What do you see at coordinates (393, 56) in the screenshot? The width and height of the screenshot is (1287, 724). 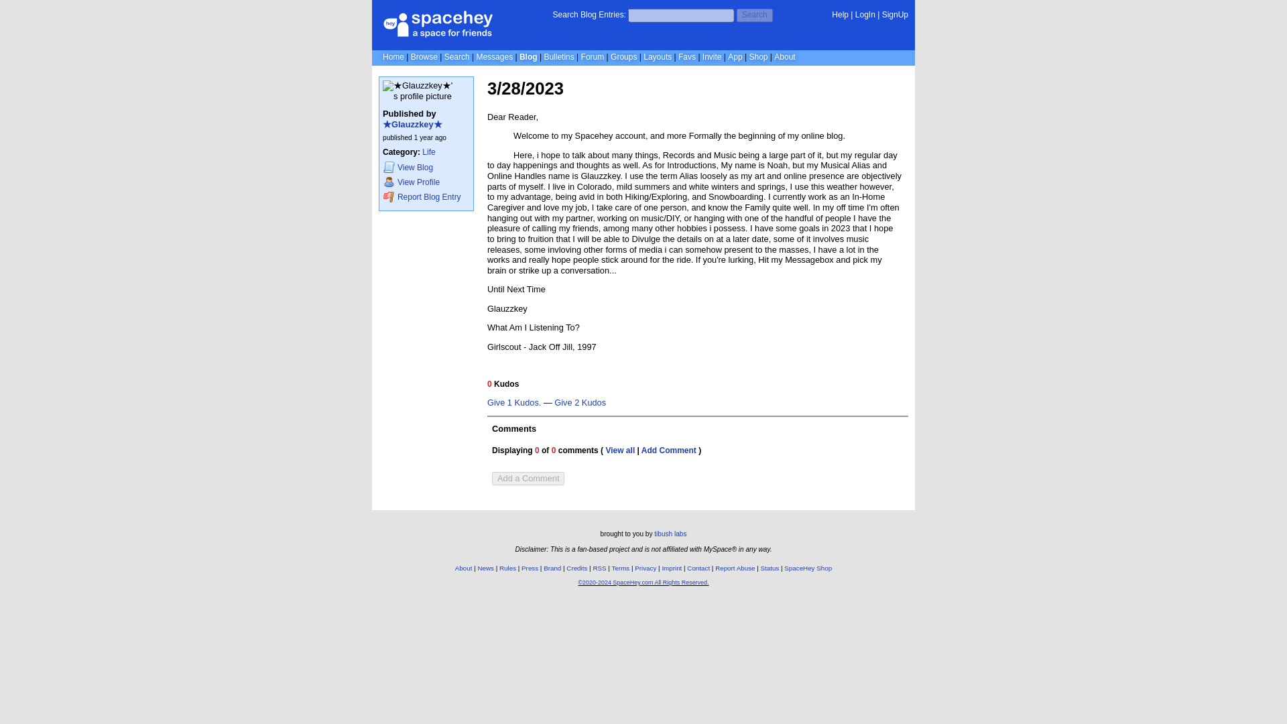 I see `Home` at bounding box center [393, 56].